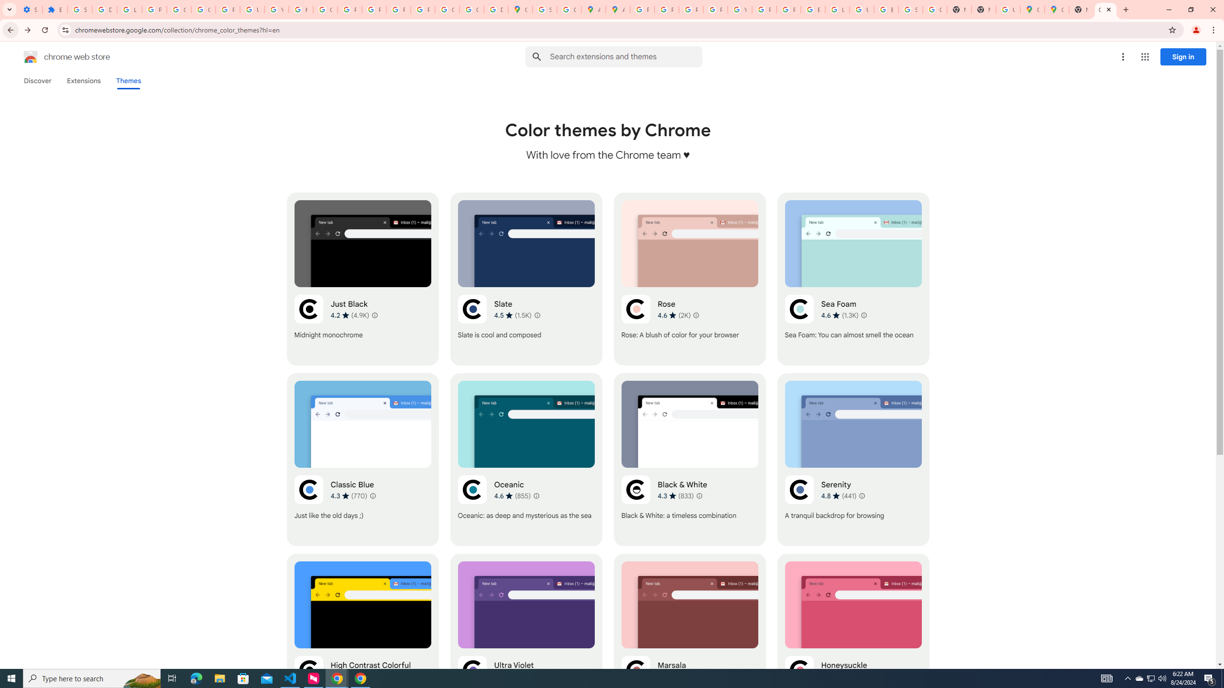  I want to click on Learn more about results and reviews "Classic Blue", so click(372, 495).